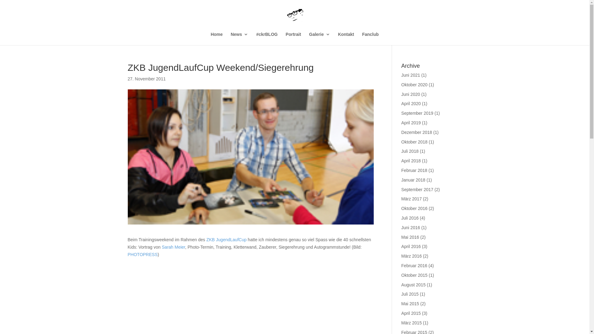 Image resolution: width=594 pixels, height=334 pixels. I want to click on Juni 2021, so click(411, 75).